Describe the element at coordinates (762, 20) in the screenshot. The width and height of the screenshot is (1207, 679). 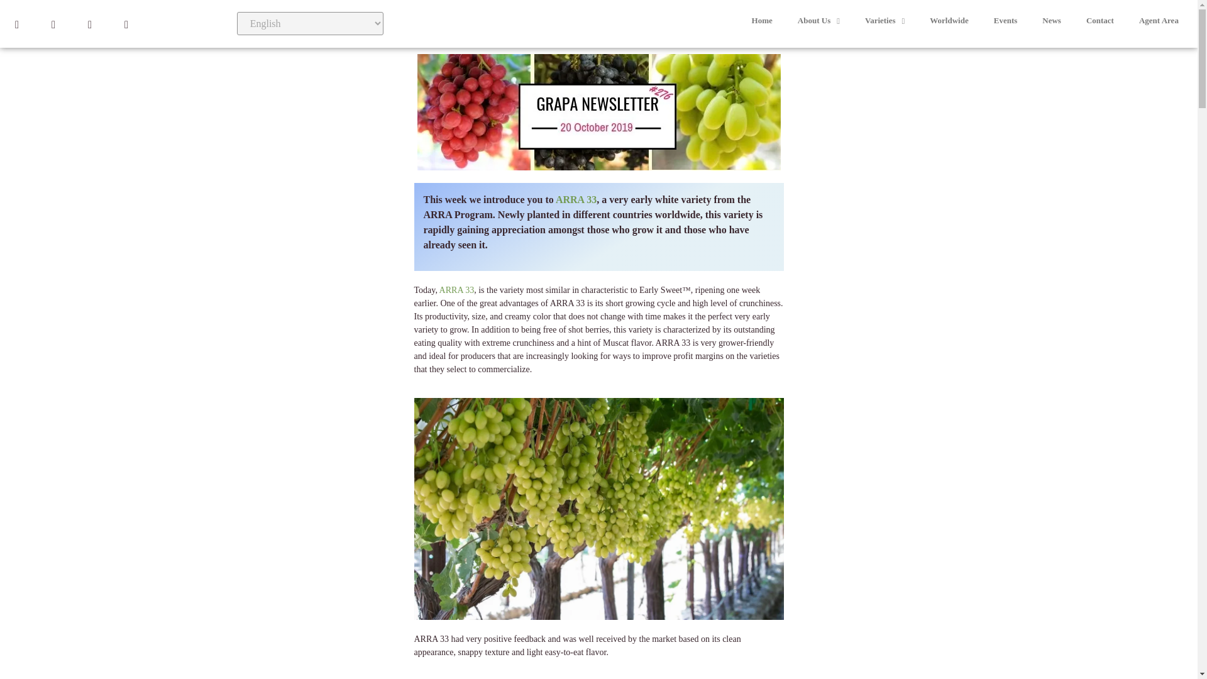
I see `Home` at that location.